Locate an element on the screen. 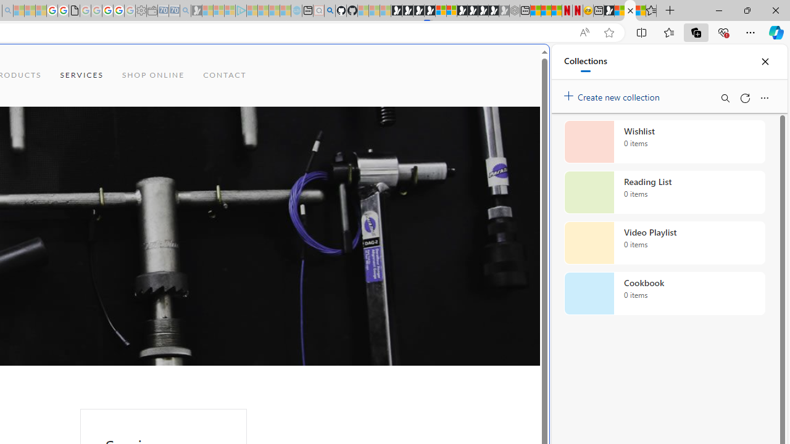 The width and height of the screenshot is (790, 444). Reading List collection, 0 items is located at coordinates (664, 192).